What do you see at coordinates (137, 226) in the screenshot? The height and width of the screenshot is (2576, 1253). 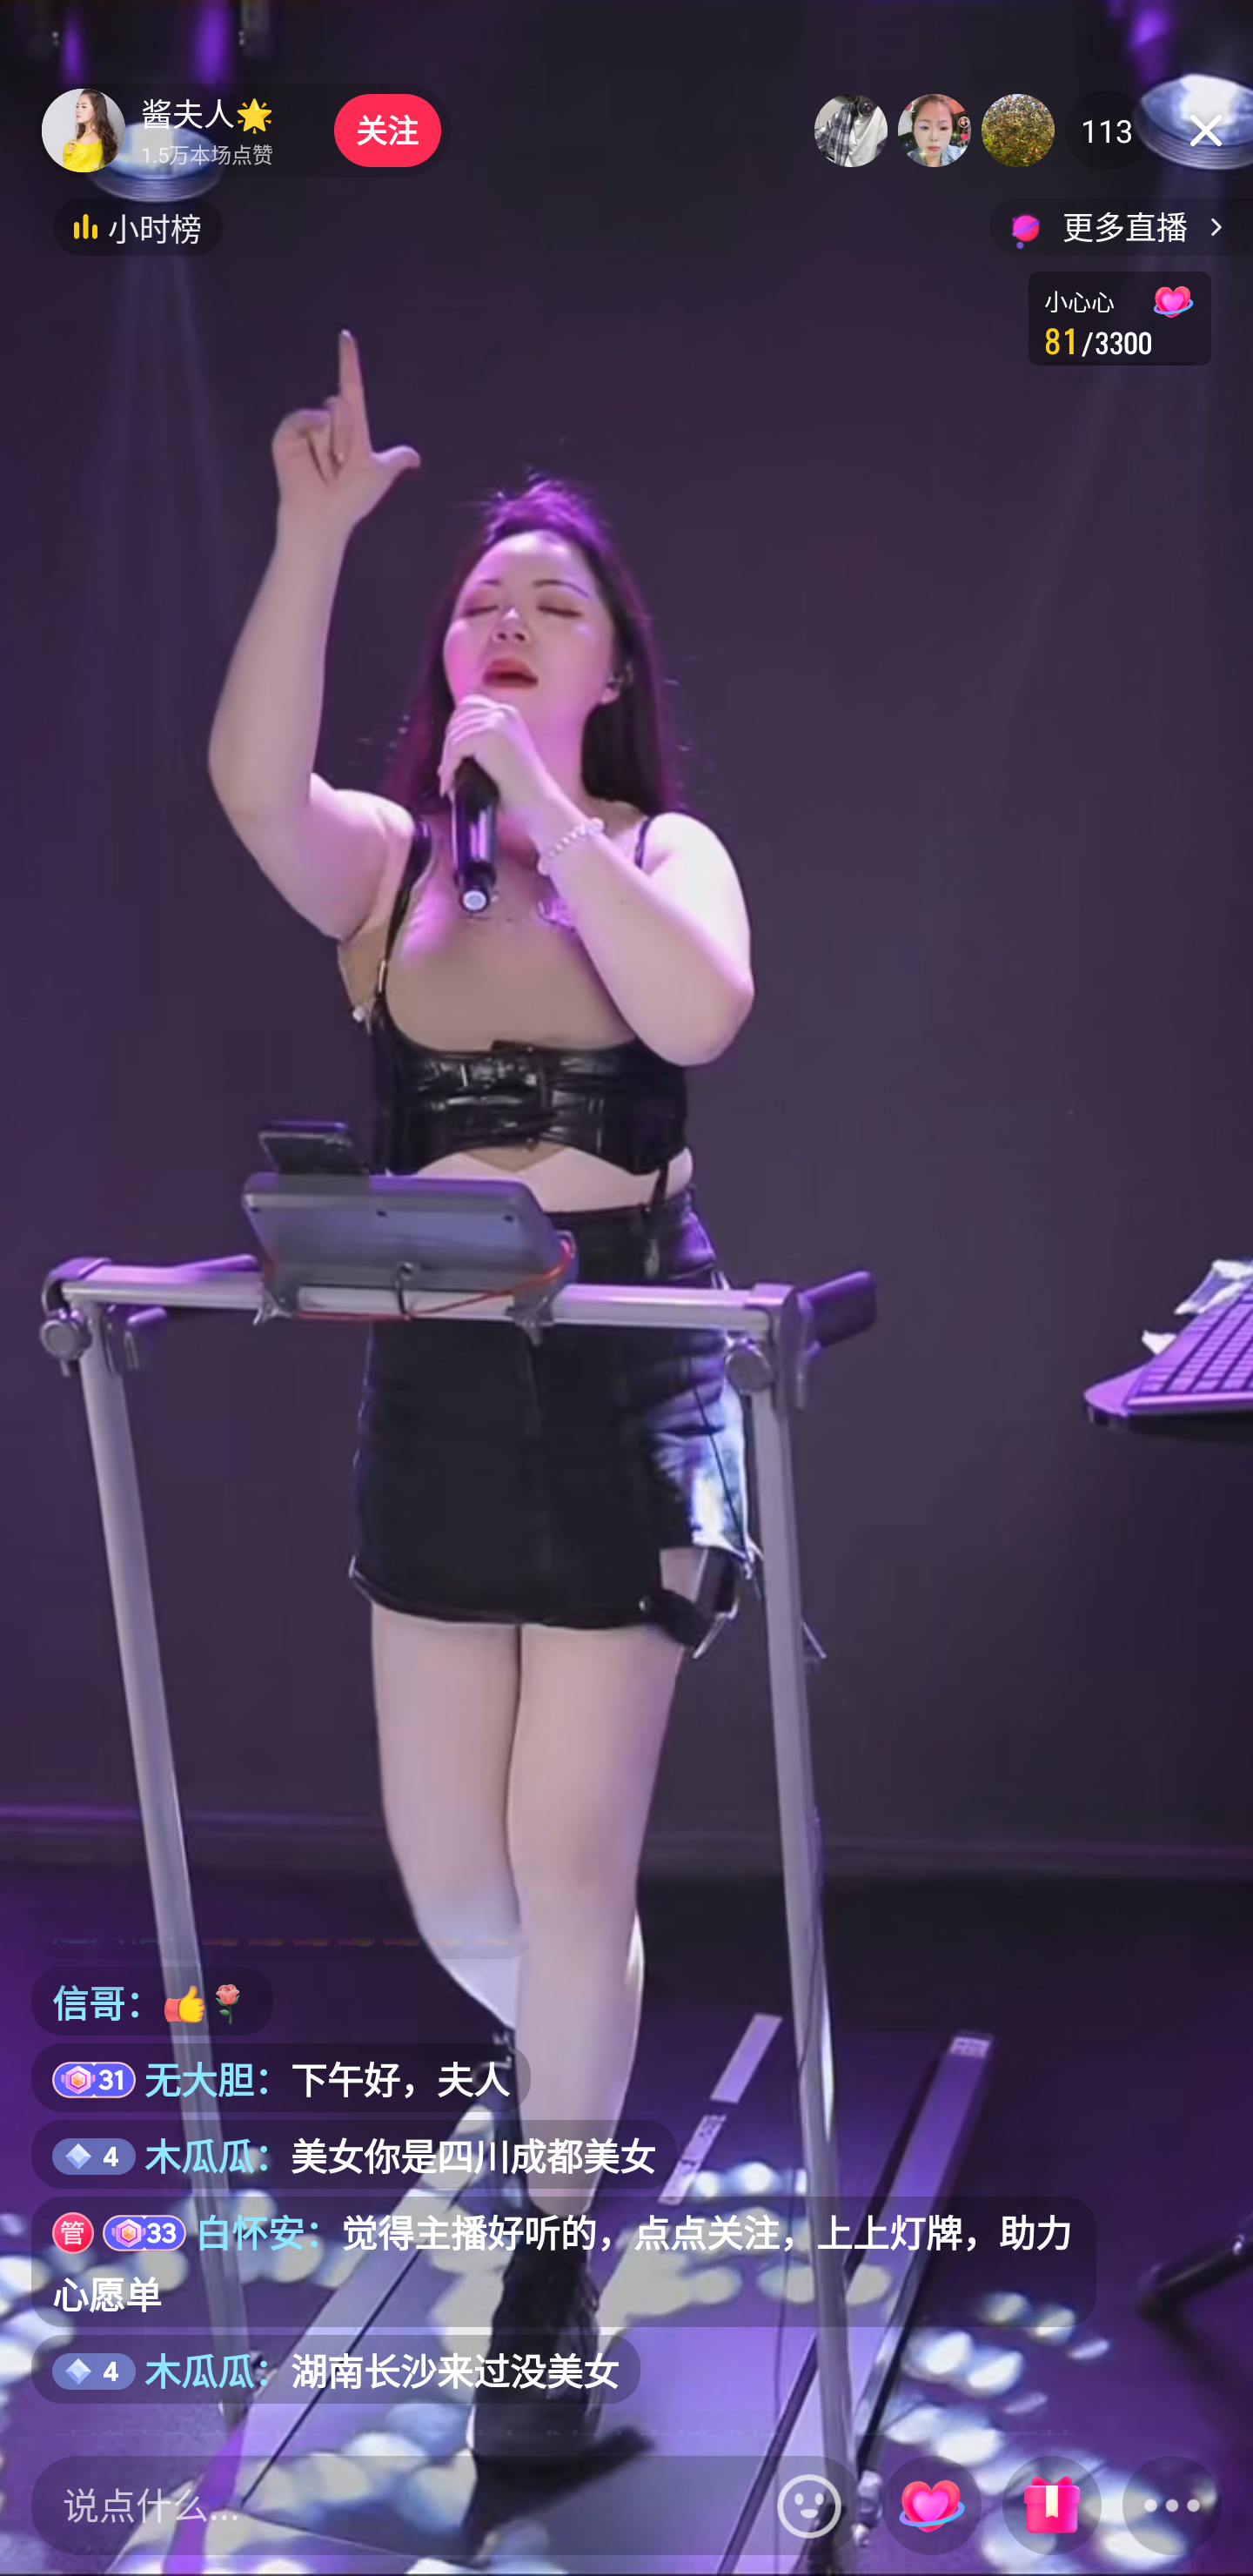 I see `小时榜，按钮` at bounding box center [137, 226].